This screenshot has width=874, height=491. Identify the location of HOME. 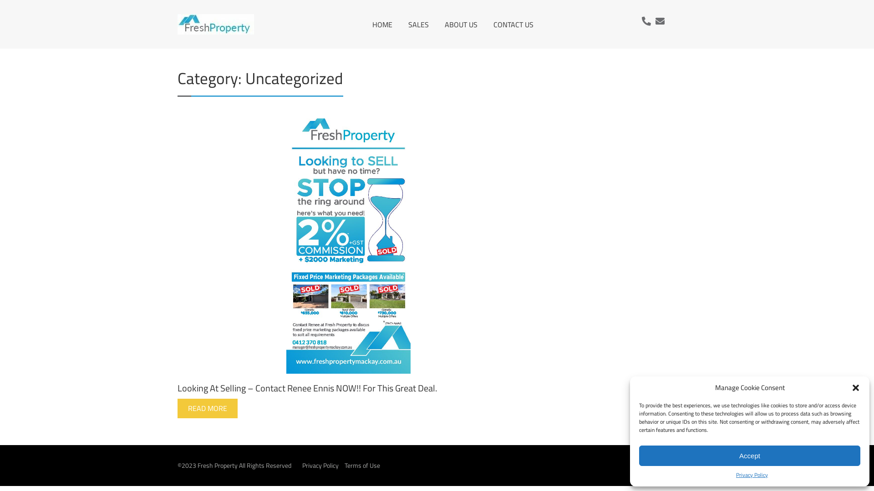
(382, 25).